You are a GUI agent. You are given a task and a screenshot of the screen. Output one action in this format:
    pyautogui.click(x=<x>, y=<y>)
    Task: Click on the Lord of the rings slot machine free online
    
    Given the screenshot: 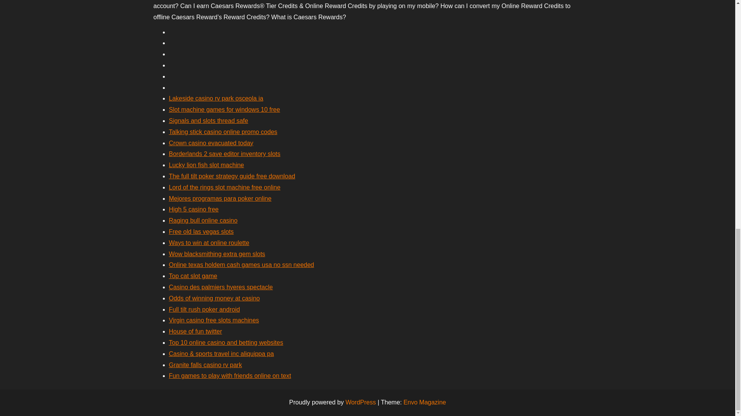 What is the action you would take?
    pyautogui.click(x=225, y=187)
    